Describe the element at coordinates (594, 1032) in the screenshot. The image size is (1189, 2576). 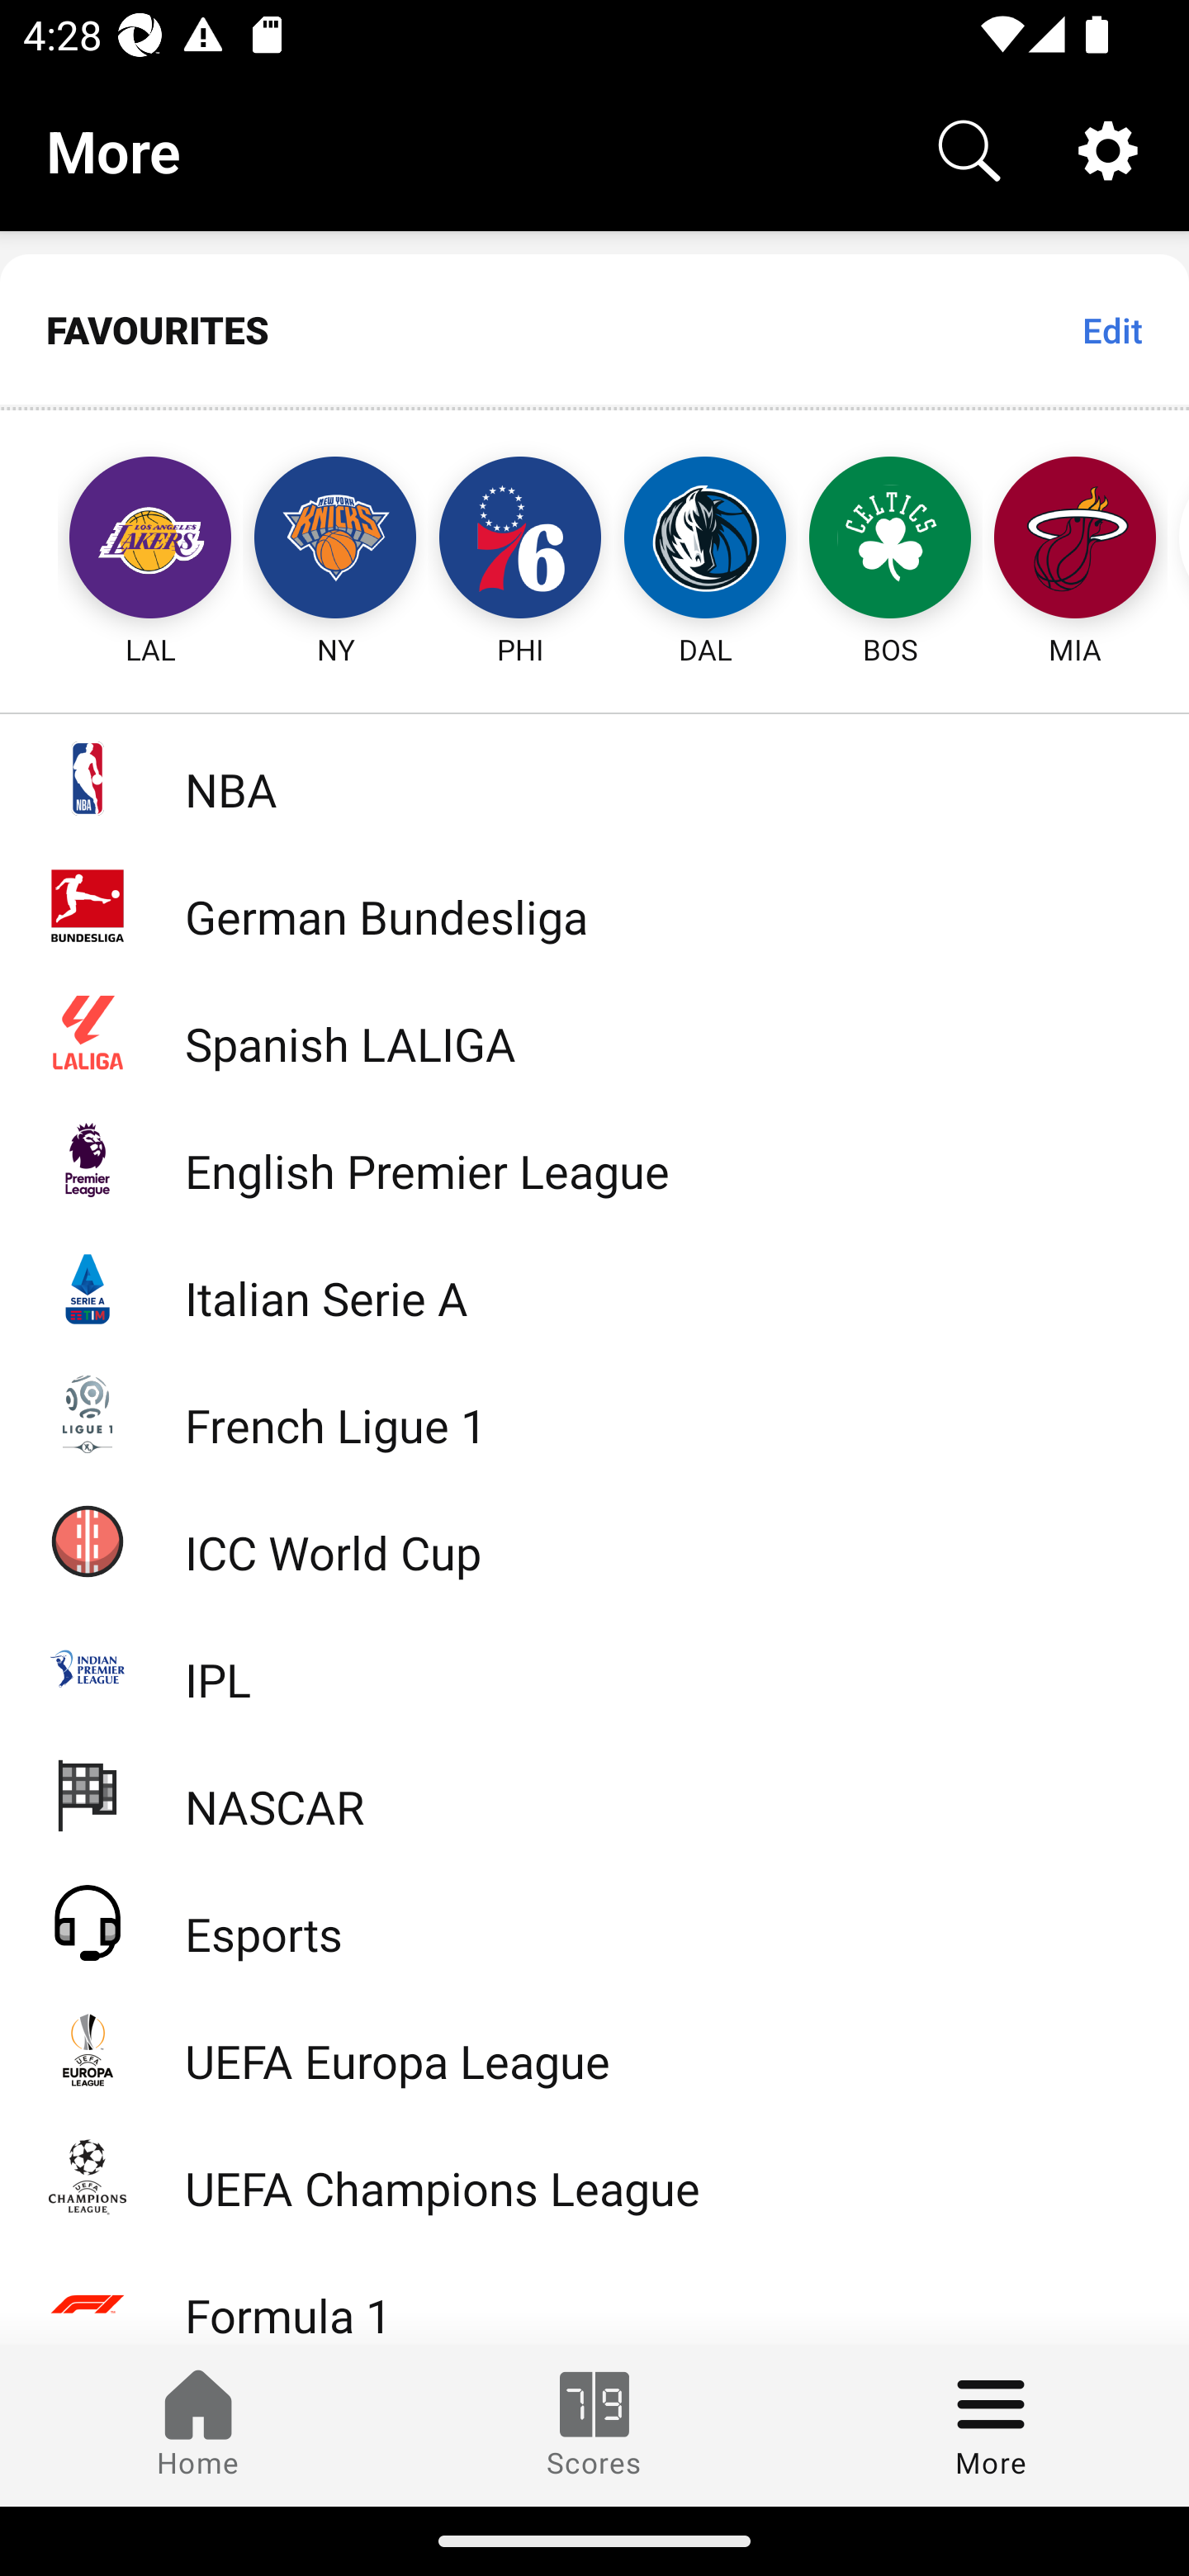
I see `Spanish LALIGA` at that location.